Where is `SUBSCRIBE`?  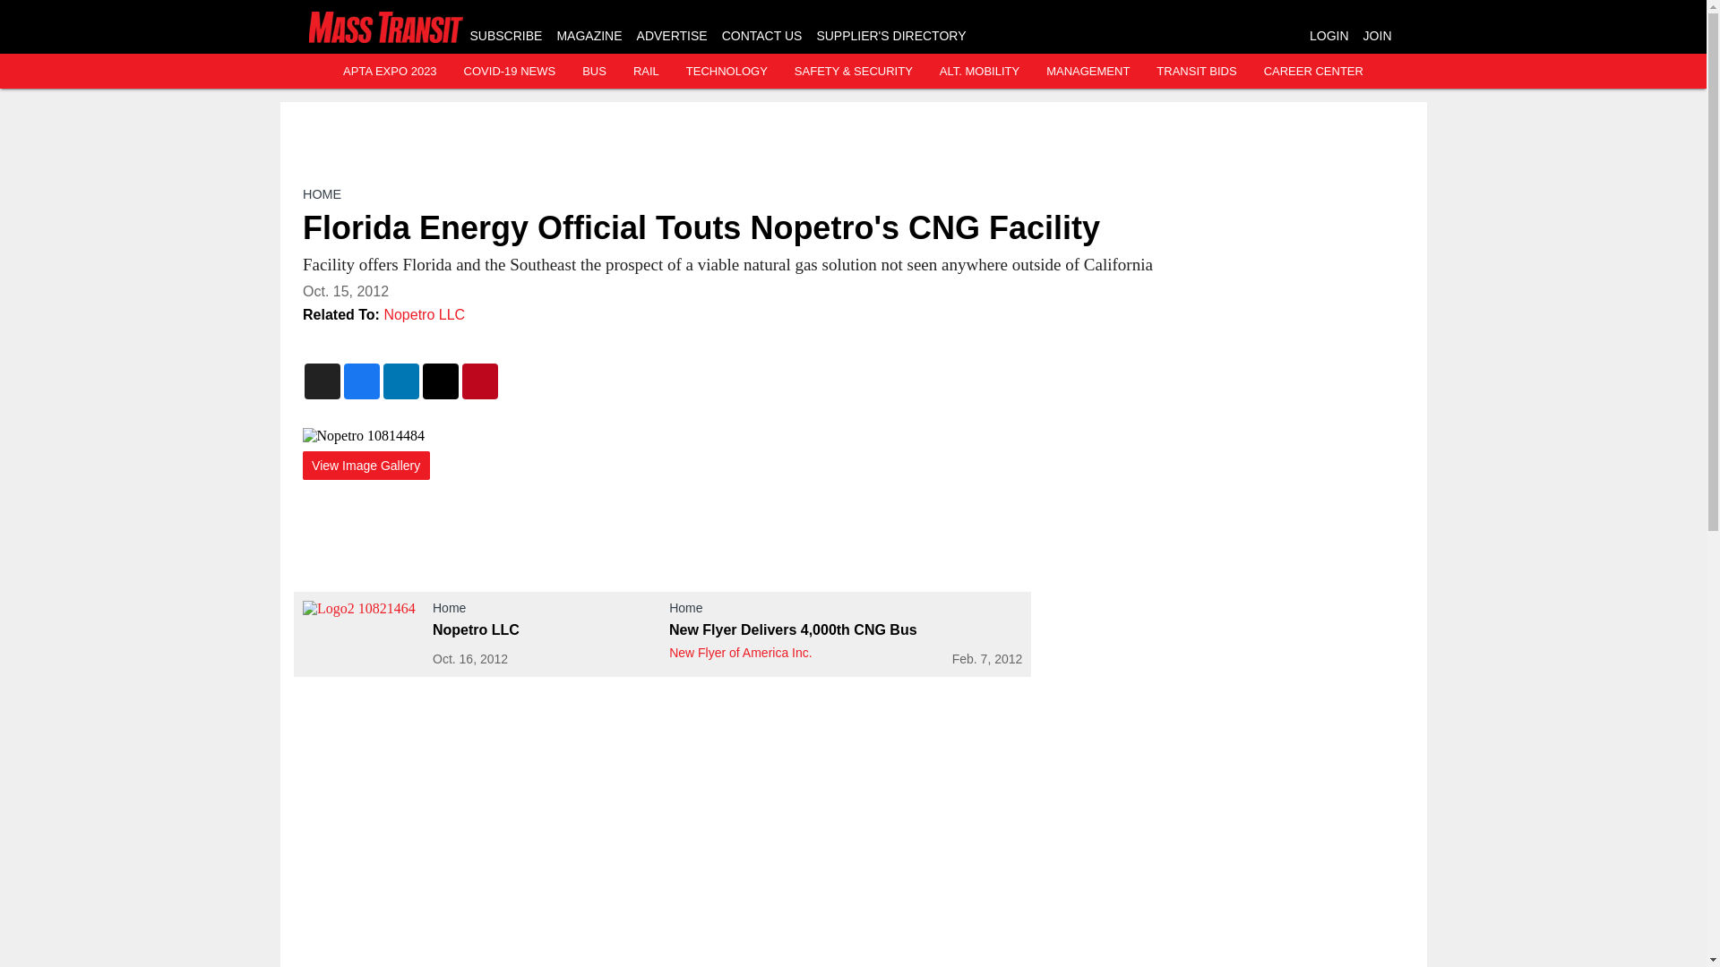 SUBSCRIBE is located at coordinates (505, 36).